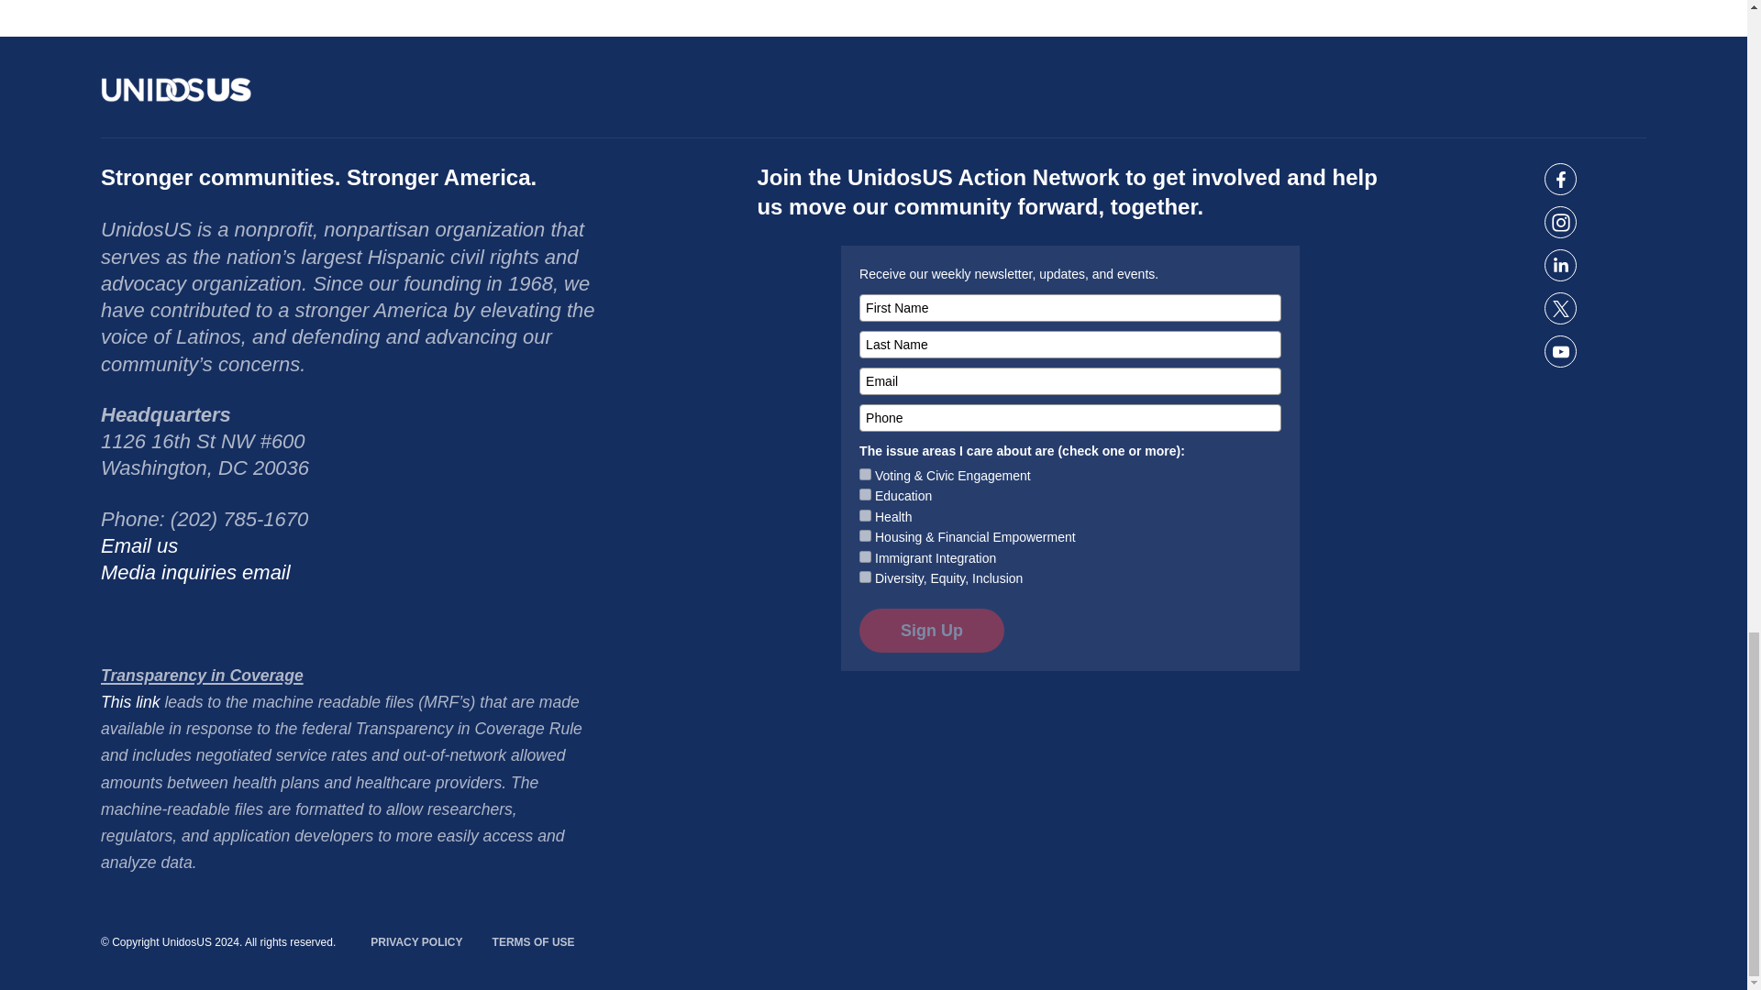  Describe the element at coordinates (1559, 308) in the screenshot. I see `Connect on X` at that location.